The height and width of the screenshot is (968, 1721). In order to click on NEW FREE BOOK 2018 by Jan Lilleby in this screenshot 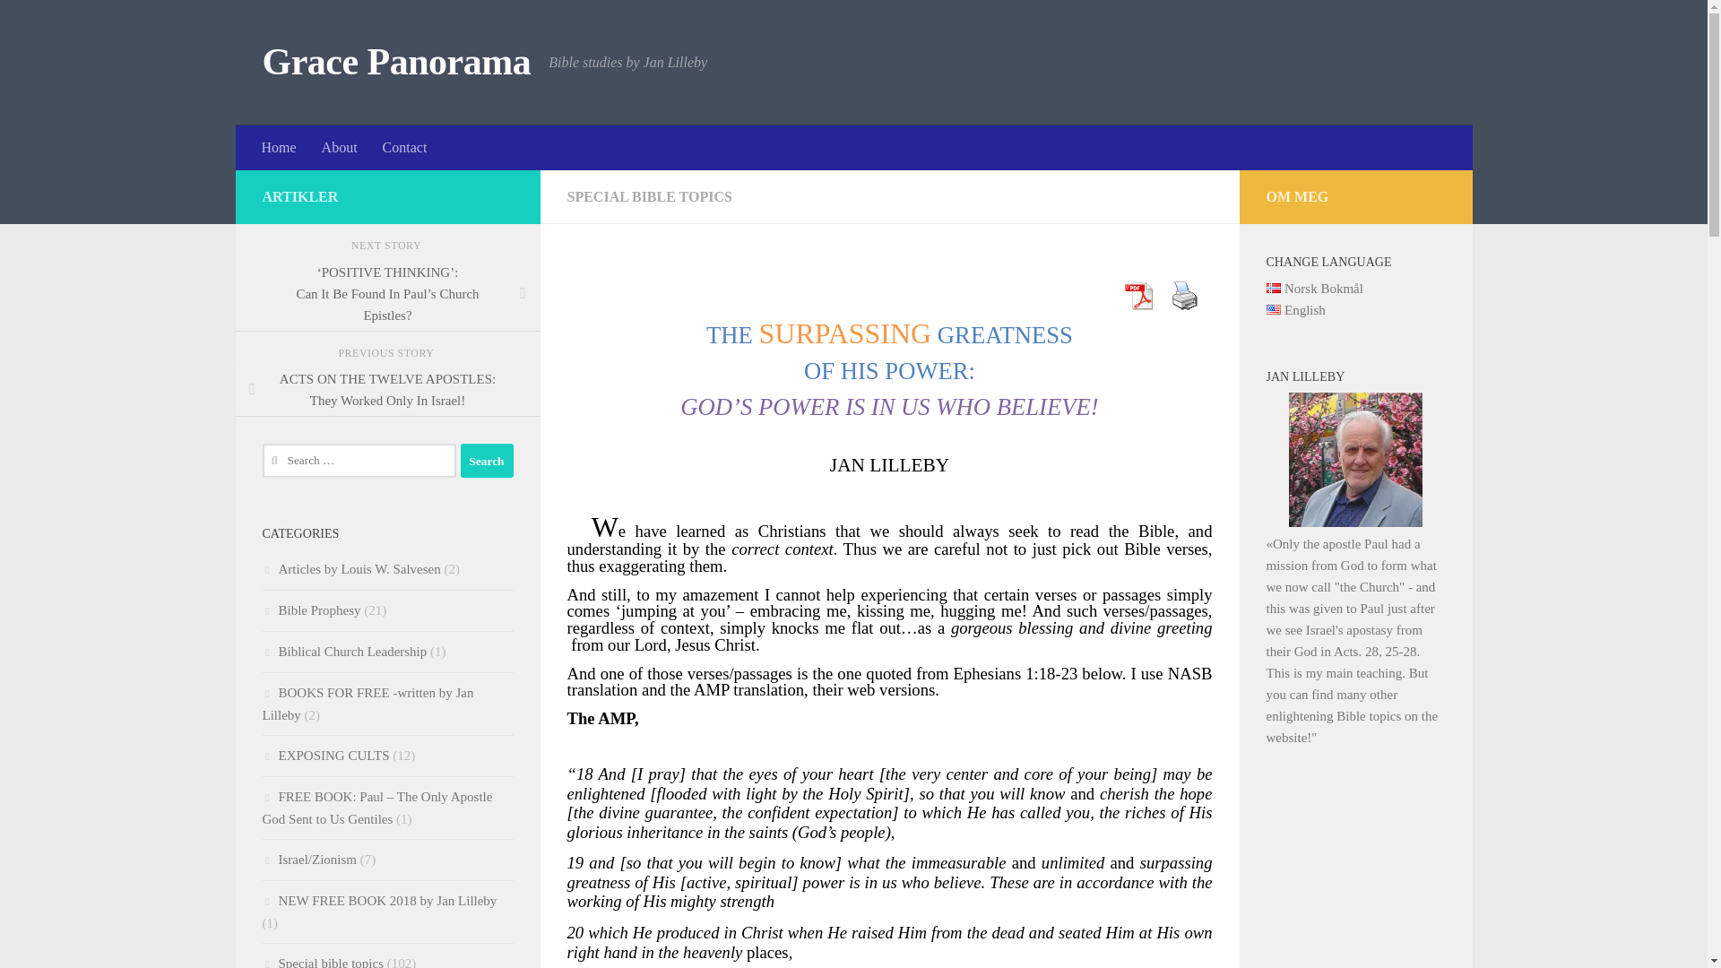, I will do `click(310, 609)`.